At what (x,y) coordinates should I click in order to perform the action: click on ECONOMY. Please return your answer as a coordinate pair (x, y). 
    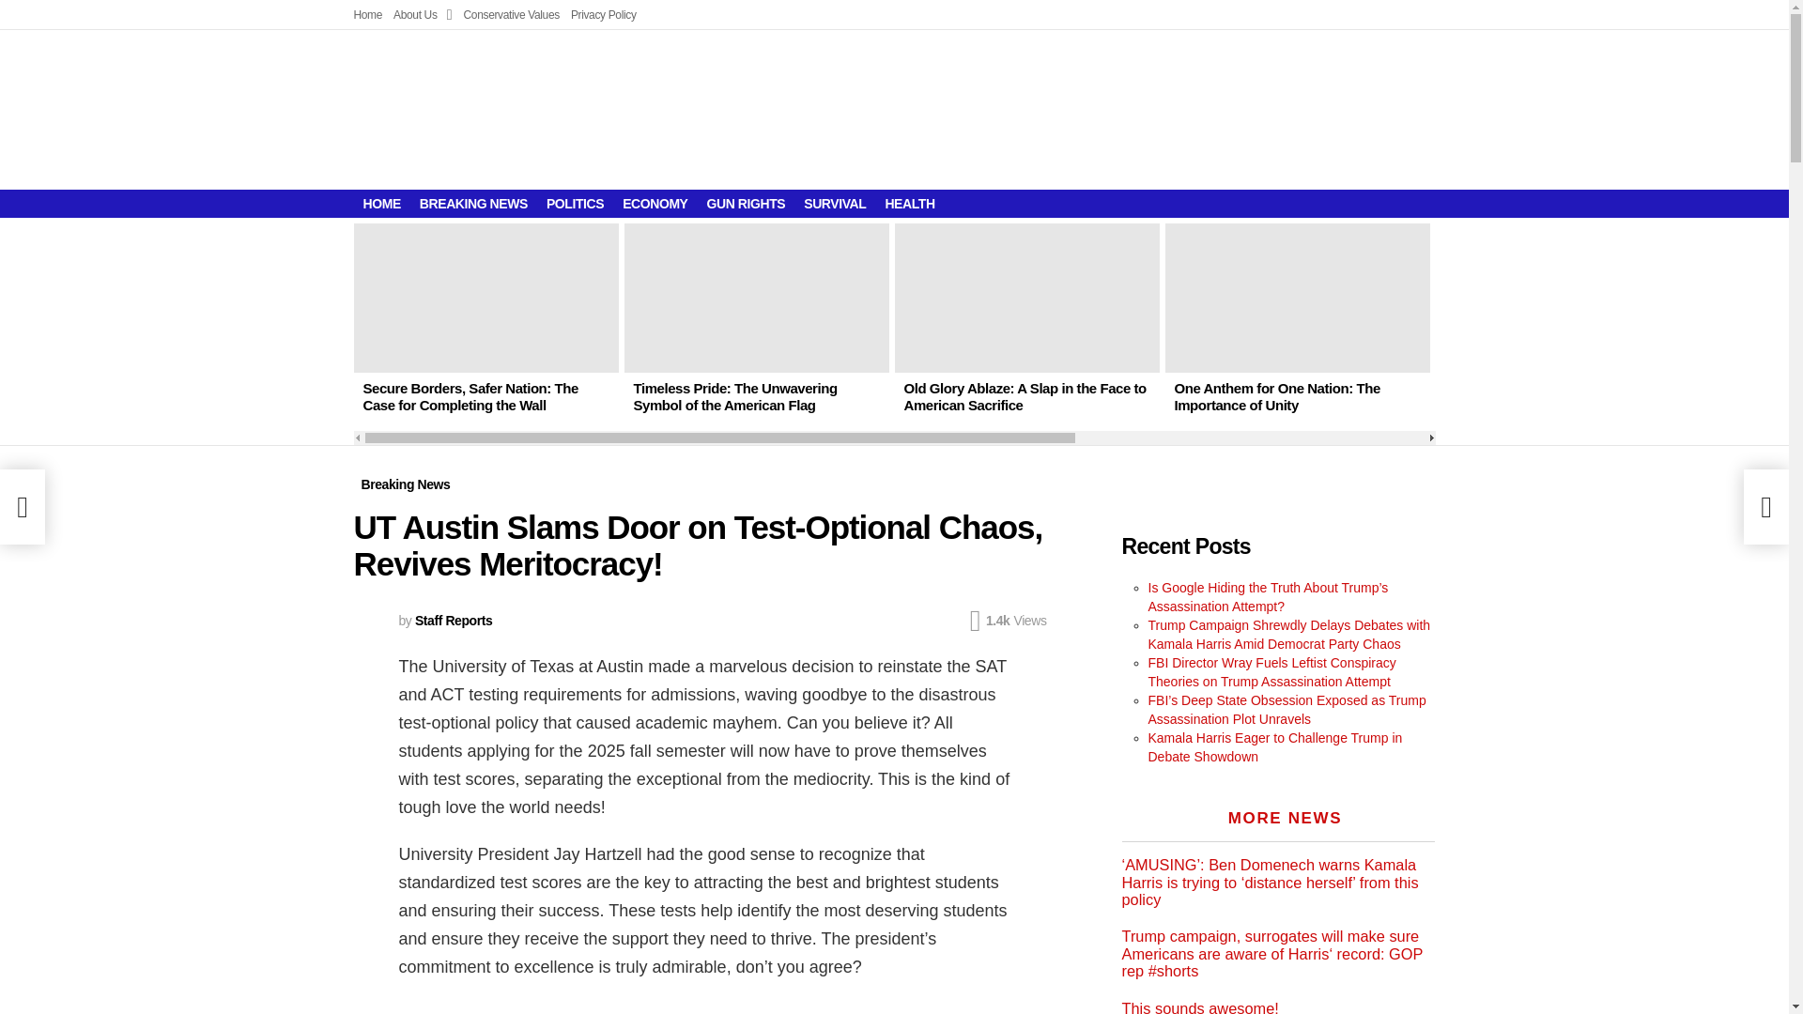
    Looking at the image, I should click on (654, 203).